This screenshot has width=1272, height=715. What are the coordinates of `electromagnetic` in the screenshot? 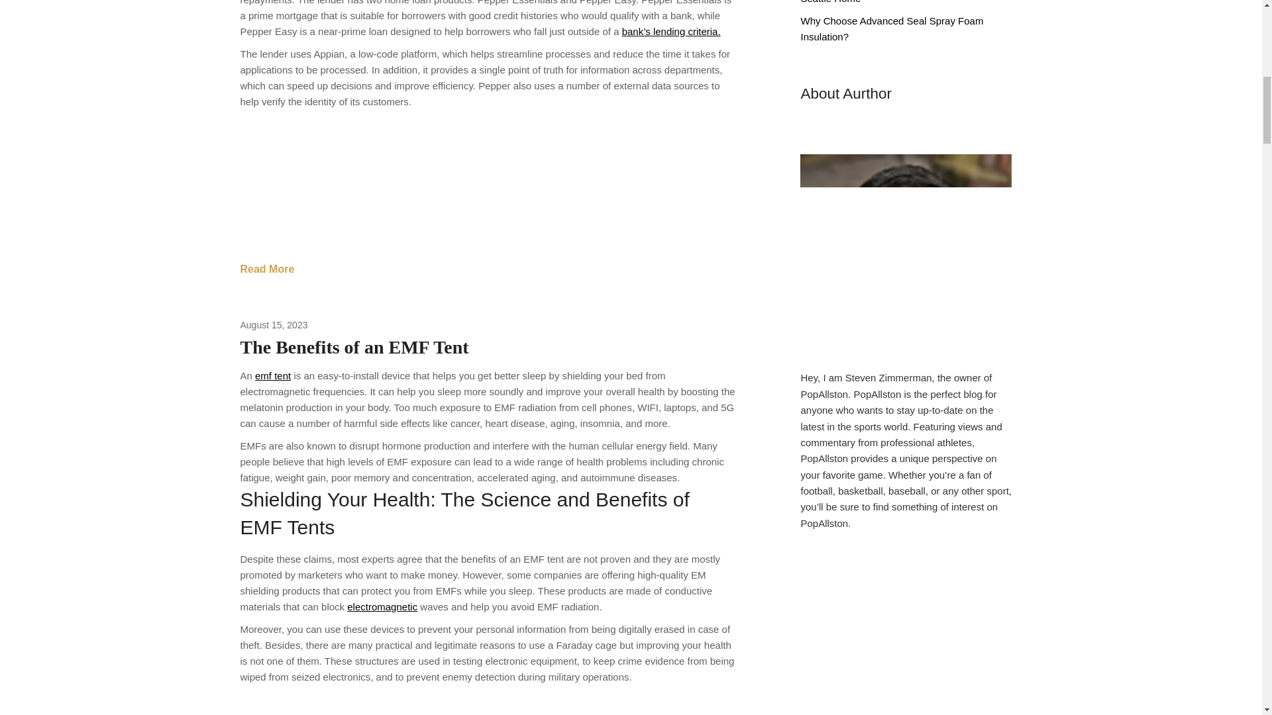 It's located at (382, 606).